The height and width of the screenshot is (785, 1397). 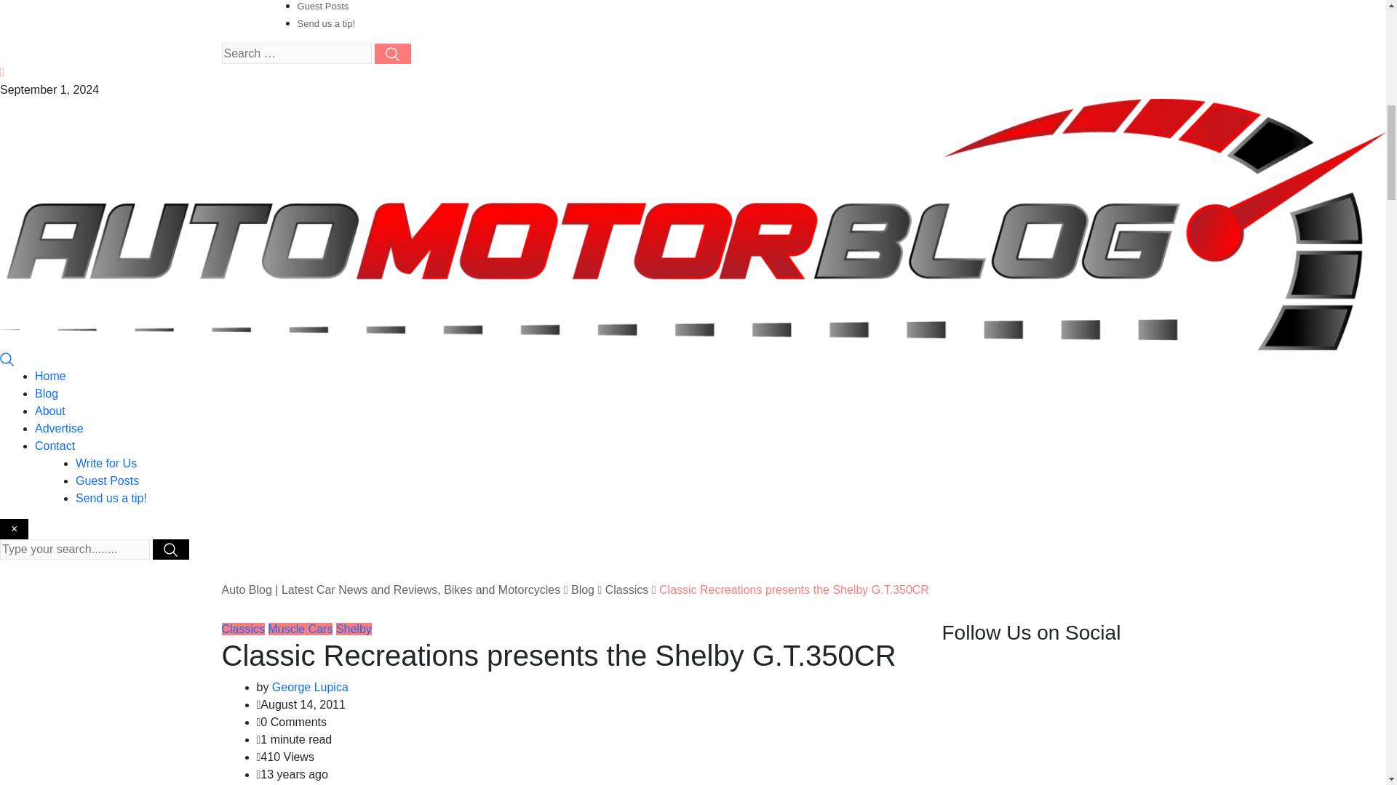 I want to click on Guest Posts, so click(x=106, y=480).